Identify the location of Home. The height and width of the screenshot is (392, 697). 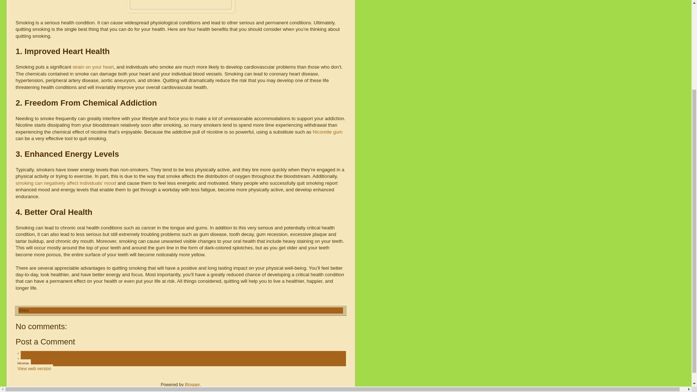
(23, 364).